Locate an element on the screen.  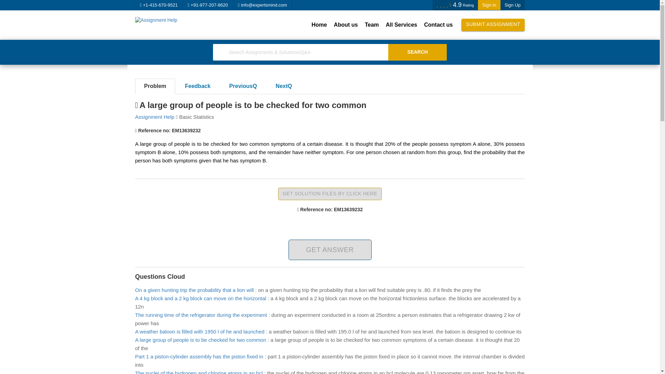
SUBMIT ASSIGNMENT is located at coordinates (493, 25).